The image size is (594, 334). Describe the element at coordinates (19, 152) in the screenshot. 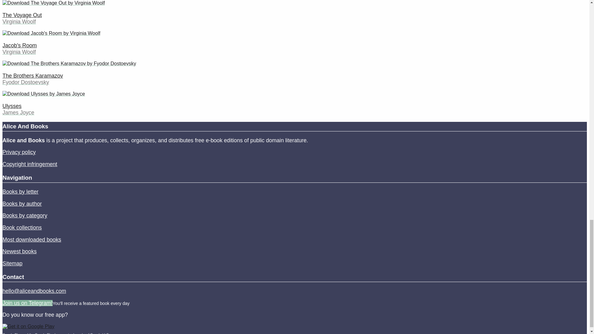

I see `Privacy policy` at that location.